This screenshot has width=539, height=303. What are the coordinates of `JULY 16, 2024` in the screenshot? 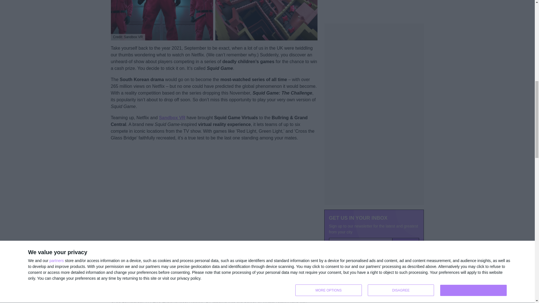 It's located at (335, 295).